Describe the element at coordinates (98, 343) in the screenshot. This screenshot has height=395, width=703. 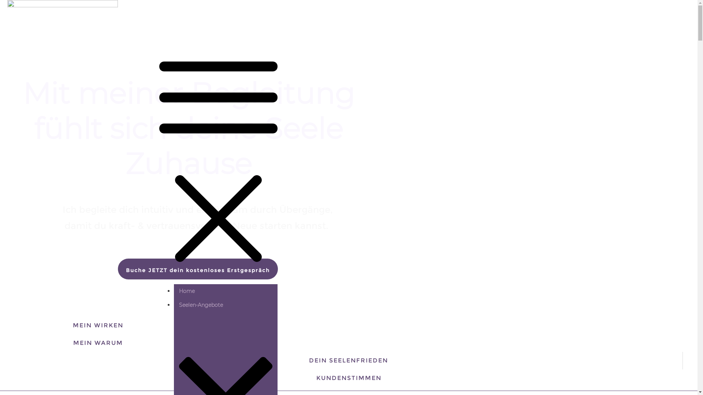
I see `MEIN WARUM` at that location.